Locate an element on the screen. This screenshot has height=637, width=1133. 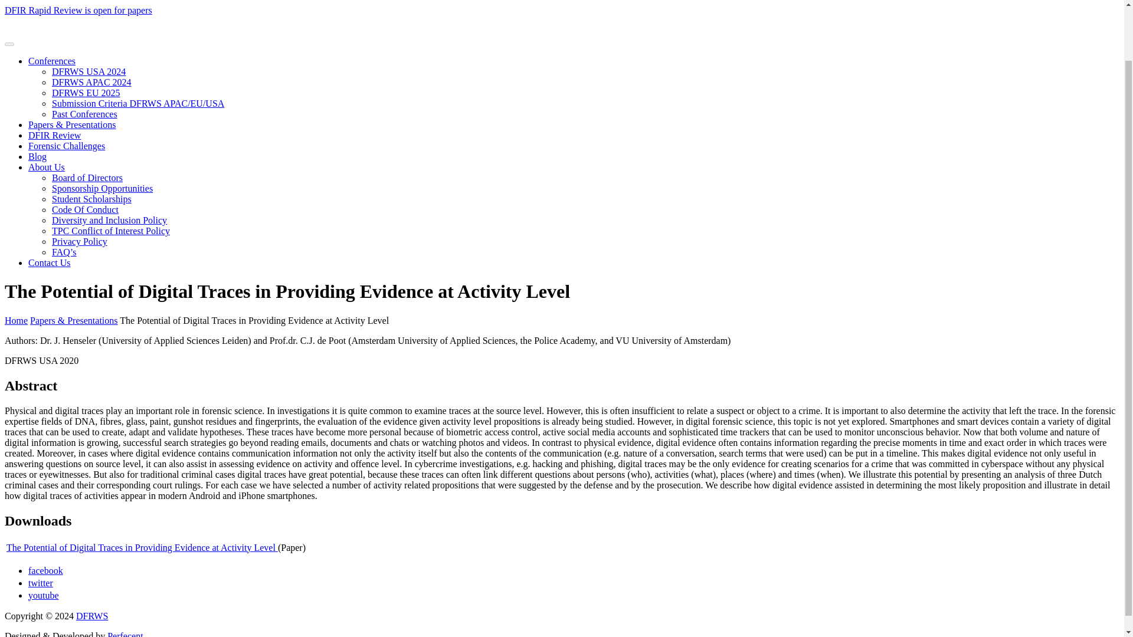
Conferences is located at coordinates (52, 61).